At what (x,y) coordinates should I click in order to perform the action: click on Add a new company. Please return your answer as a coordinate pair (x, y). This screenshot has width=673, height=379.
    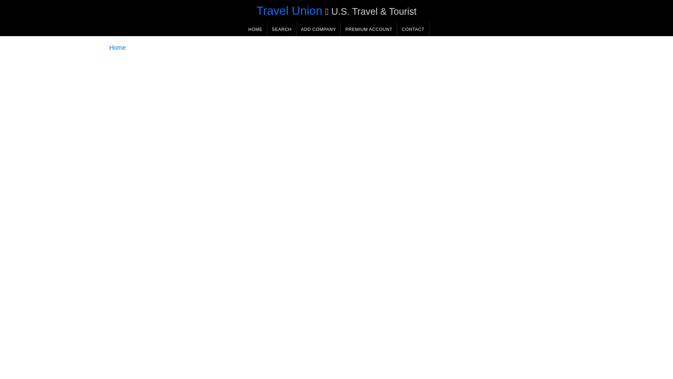
    Looking at the image, I should click on (318, 29).